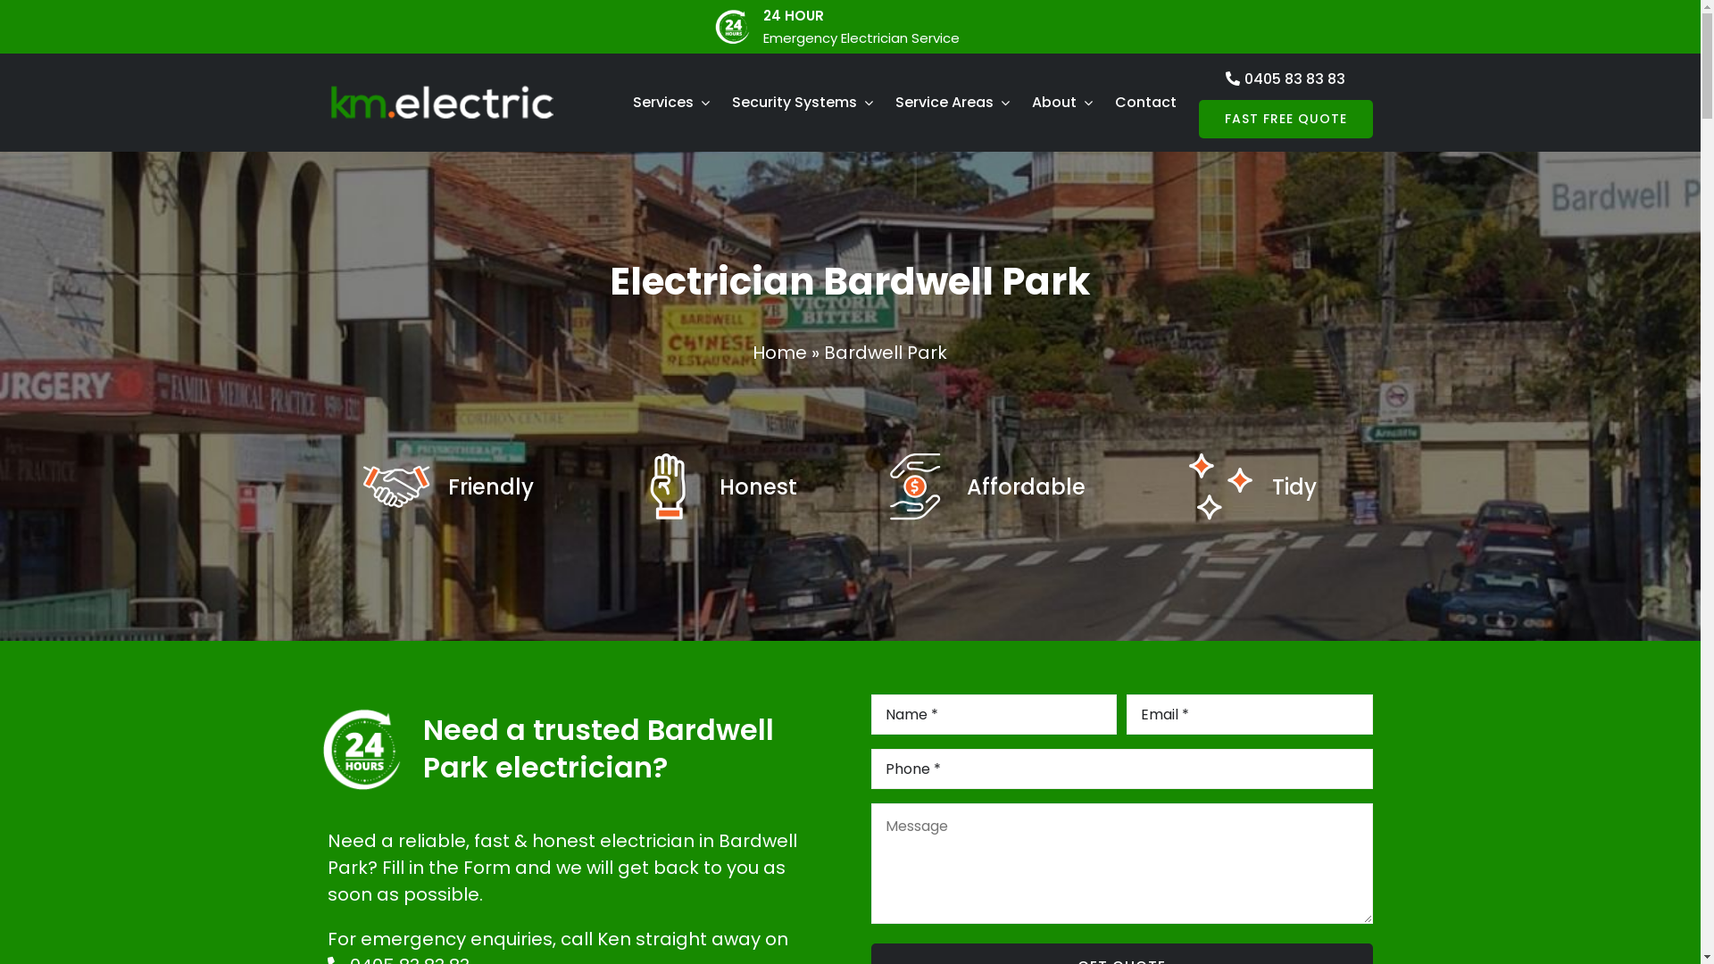  What do you see at coordinates (671, 103) in the screenshot?
I see `Services` at bounding box center [671, 103].